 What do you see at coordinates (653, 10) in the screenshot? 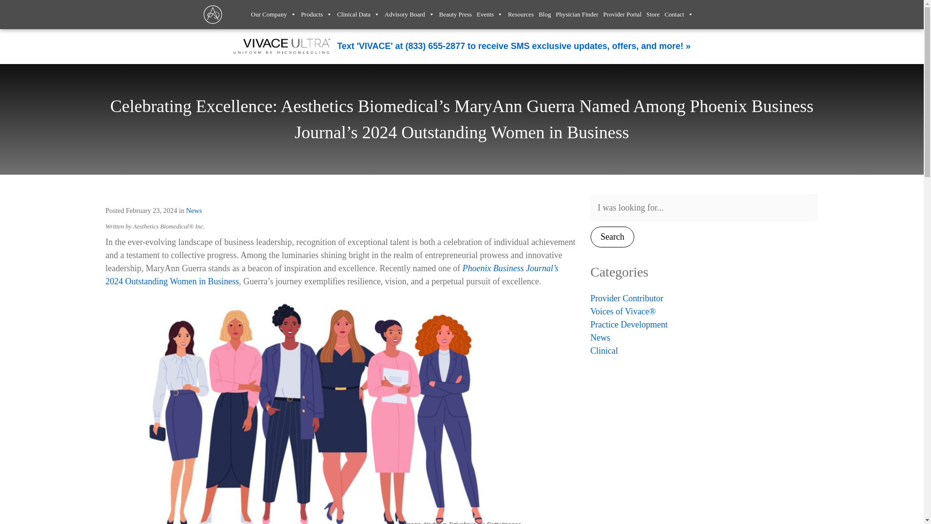
I see `Store` at bounding box center [653, 10].